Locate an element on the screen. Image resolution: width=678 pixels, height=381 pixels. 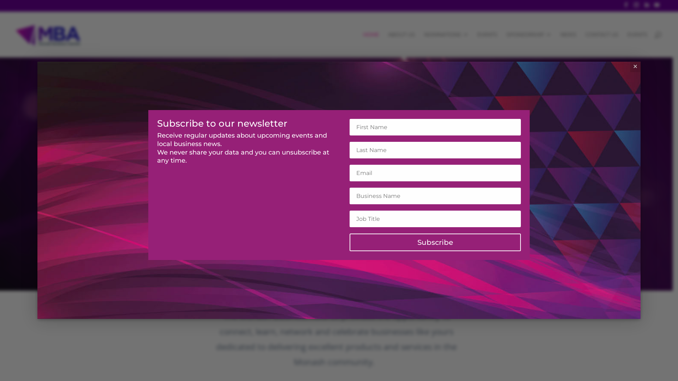
3 is located at coordinates (339, 277).